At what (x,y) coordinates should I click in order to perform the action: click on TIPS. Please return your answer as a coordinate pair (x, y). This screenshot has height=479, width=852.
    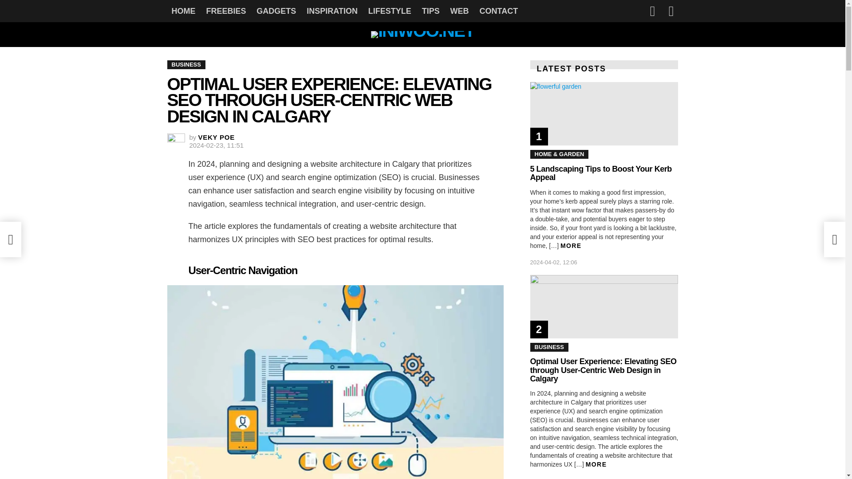
    Looking at the image, I should click on (430, 11).